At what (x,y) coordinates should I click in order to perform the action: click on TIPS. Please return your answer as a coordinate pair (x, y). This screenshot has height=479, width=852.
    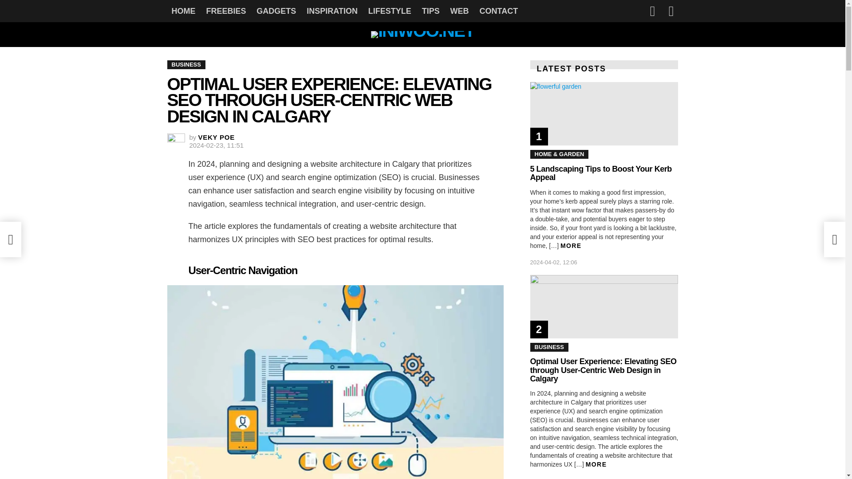
    Looking at the image, I should click on (430, 11).